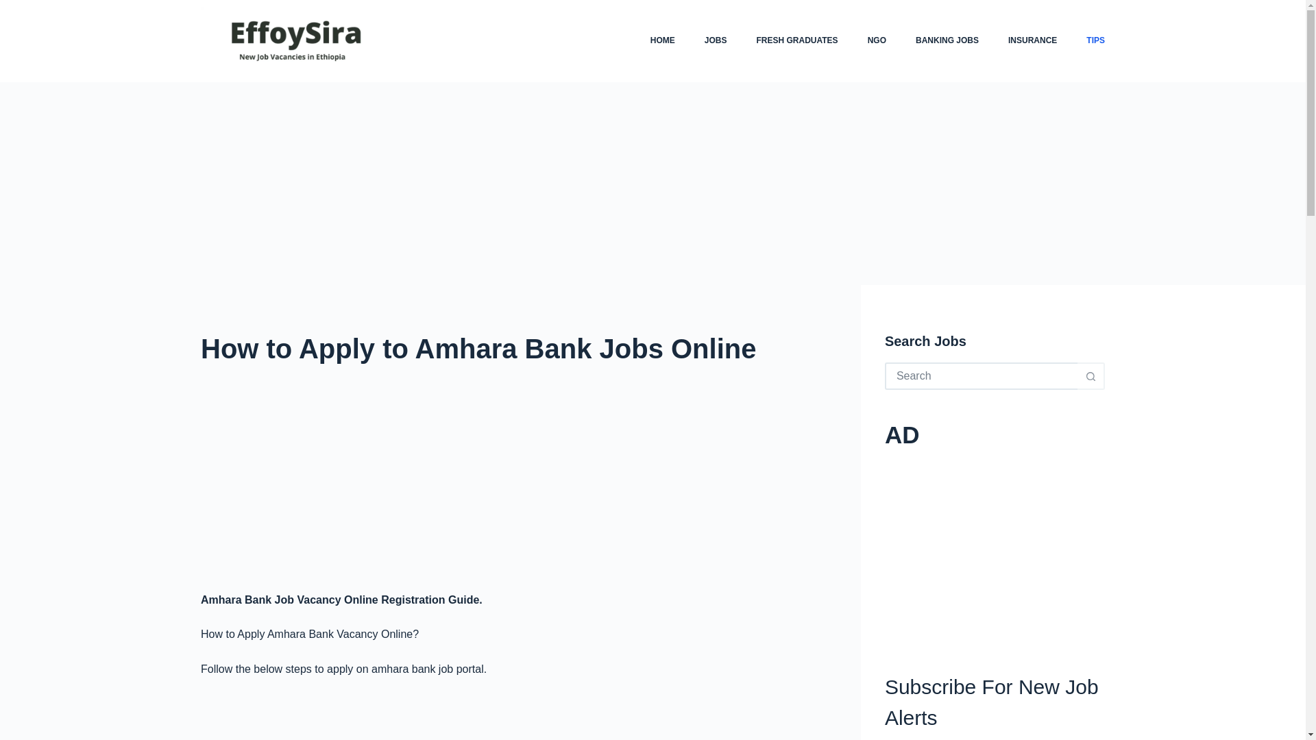  Describe the element at coordinates (981, 376) in the screenshot. I see `Search for...` at that location.